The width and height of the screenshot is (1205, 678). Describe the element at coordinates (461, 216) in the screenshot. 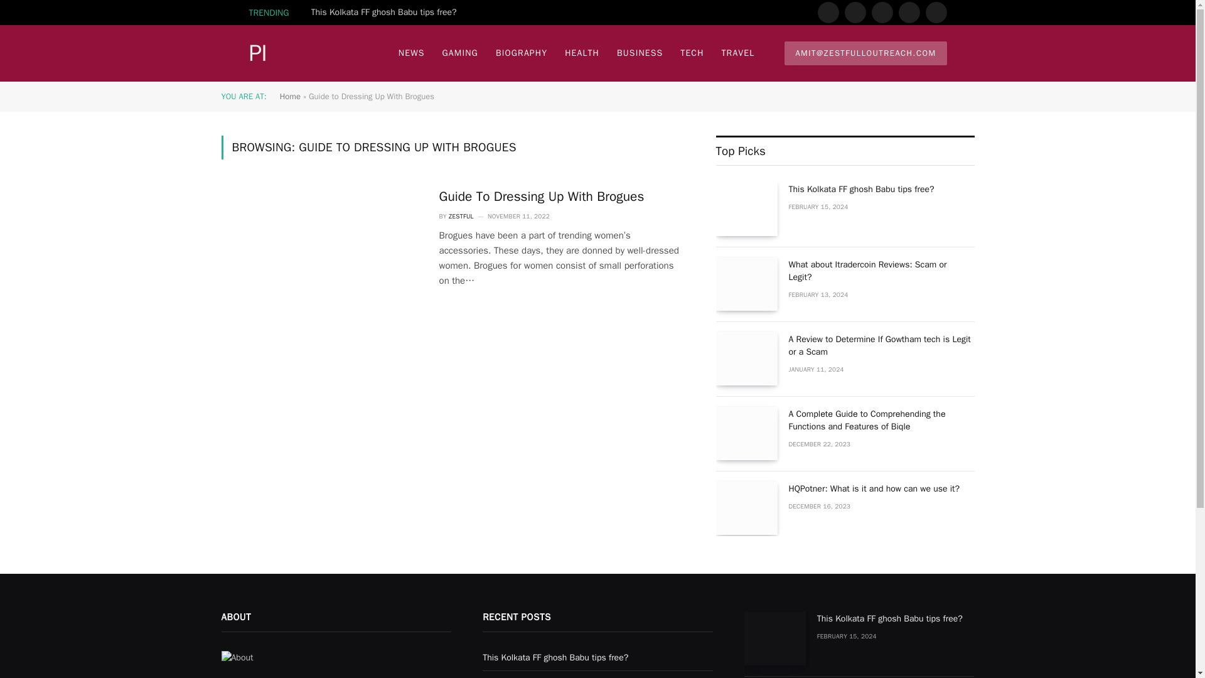

I see `ZESTFUL` at that location.